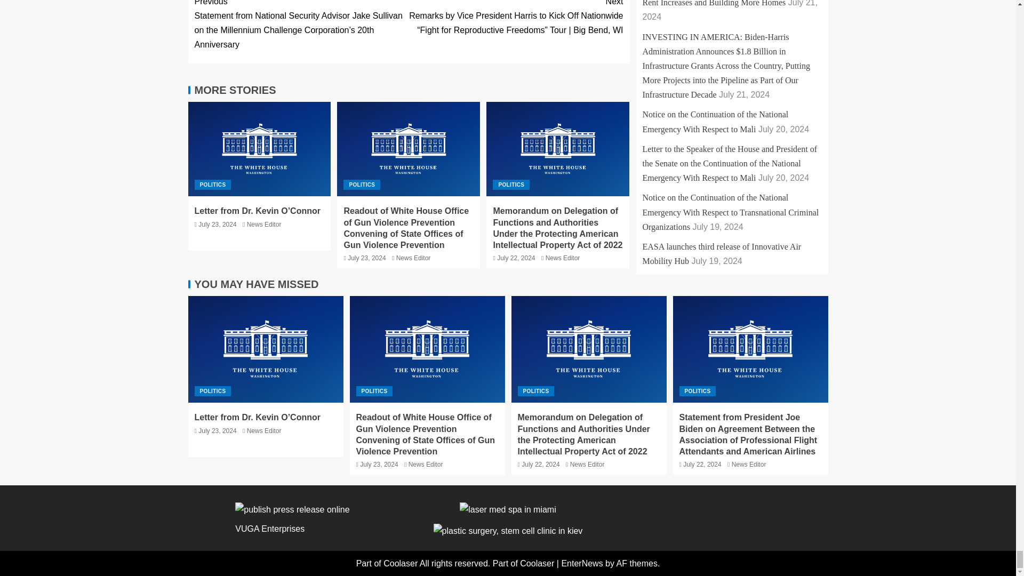  What do you see at coordinates (212, 185) in the screenshot?
I see `POLITICS` at bounding box center [212, 185].